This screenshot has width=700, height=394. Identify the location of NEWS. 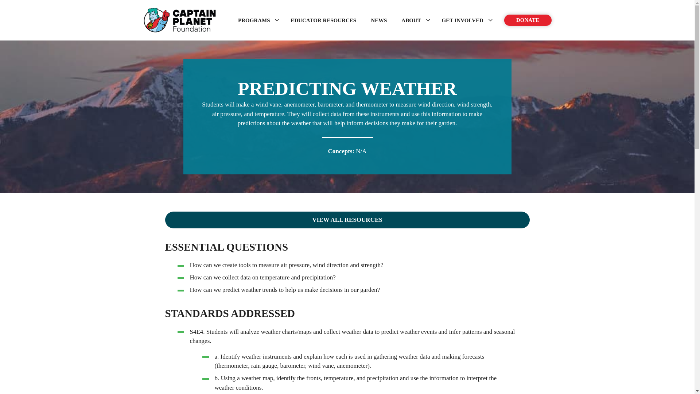
(378, 20).